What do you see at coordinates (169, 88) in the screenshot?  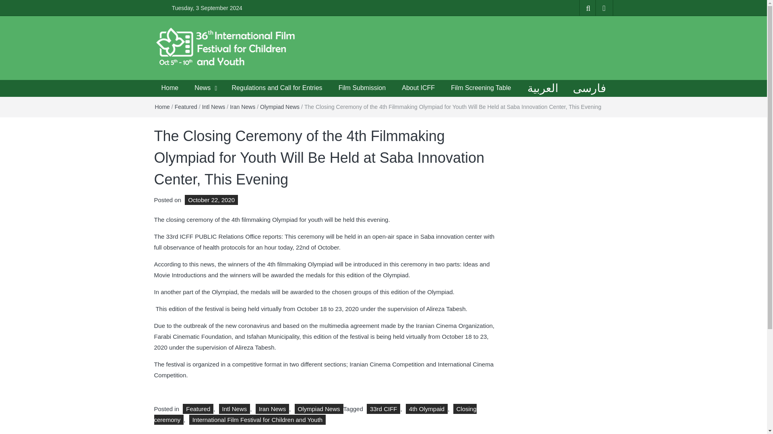 I see `Home` at bounding box center [169, 88].